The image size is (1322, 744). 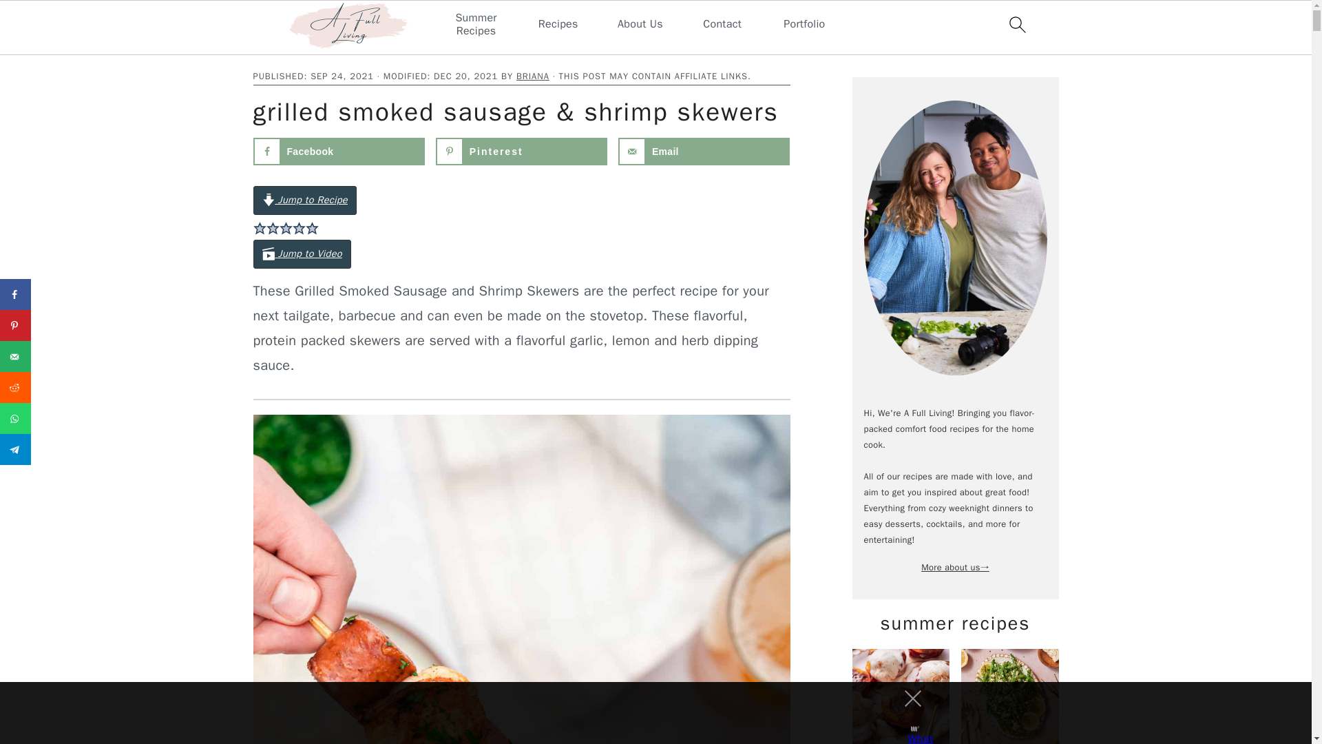 What do you see at coordinates (533, 76) in the screenshot?
I see `BRIANA` at bounding box center [533, 76].